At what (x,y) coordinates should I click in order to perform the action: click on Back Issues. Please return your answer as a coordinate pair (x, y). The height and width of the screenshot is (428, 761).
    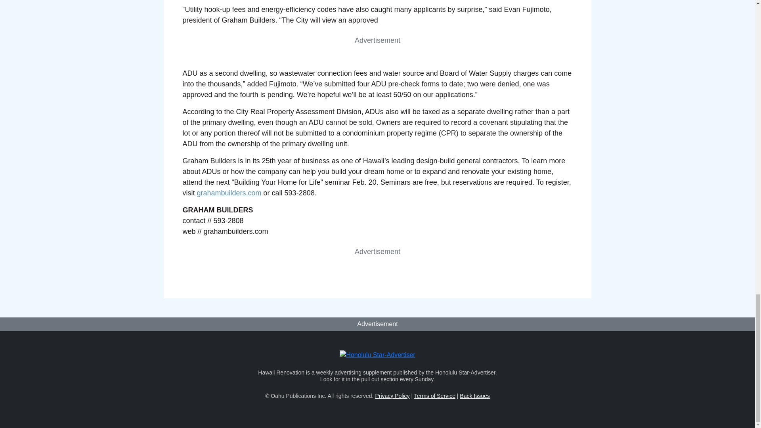
    Looking at the image, I should click on (474, 396).